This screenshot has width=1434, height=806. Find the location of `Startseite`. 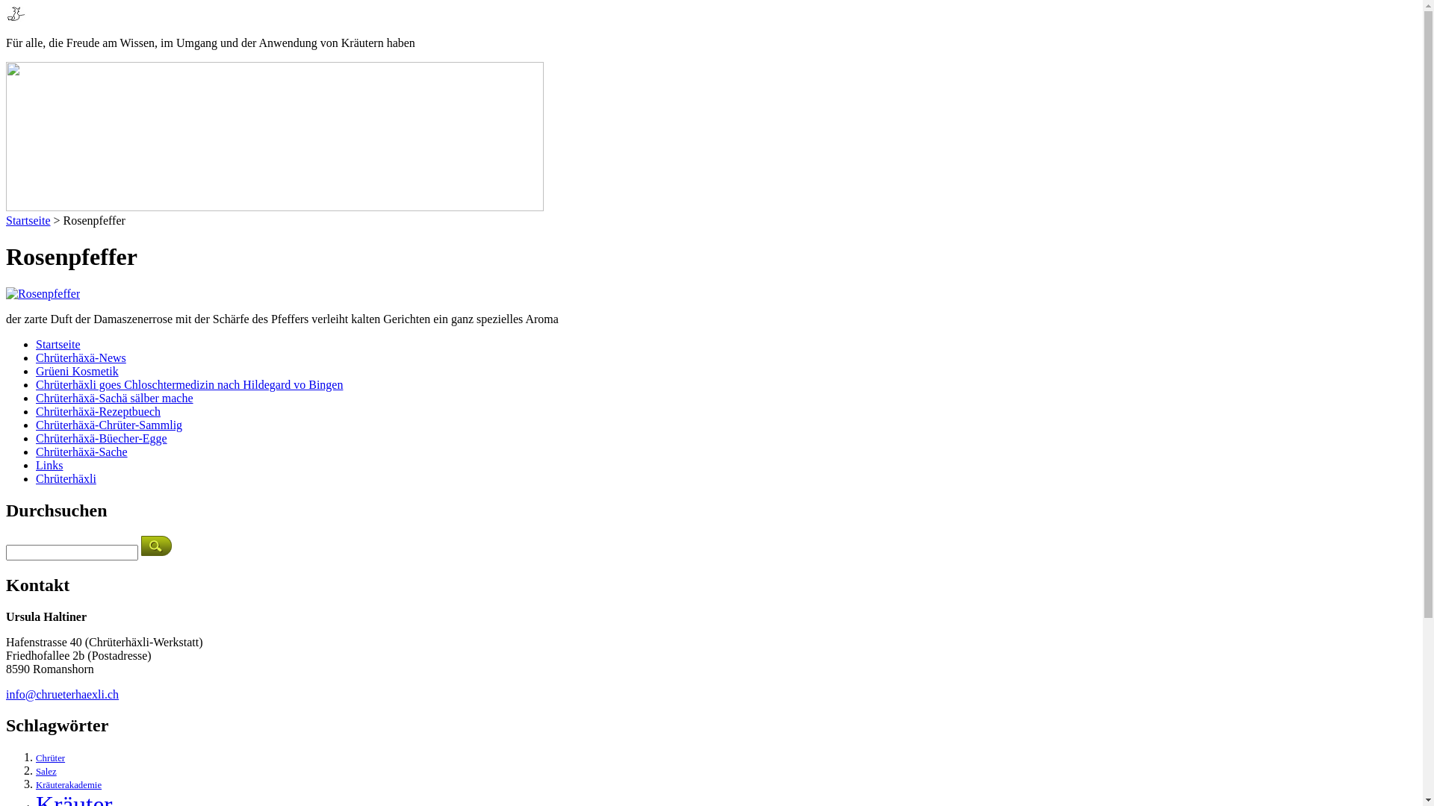

Startseite is located at coordinates (58, 345).